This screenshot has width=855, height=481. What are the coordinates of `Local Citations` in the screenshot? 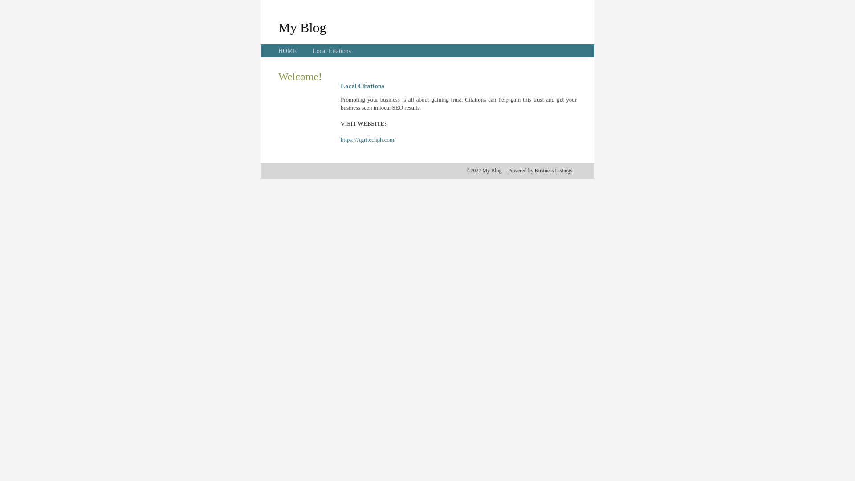 It's located at (332, 51).